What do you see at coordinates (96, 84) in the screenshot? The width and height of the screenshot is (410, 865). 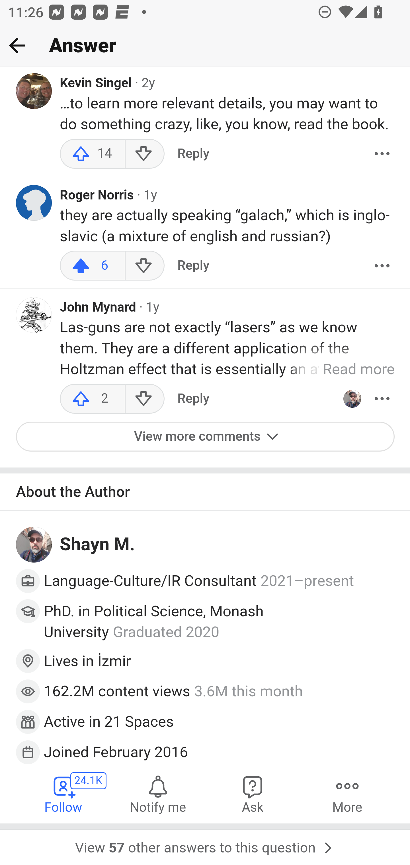 I see `Kevin Singel` at bounding box center [96, 84].